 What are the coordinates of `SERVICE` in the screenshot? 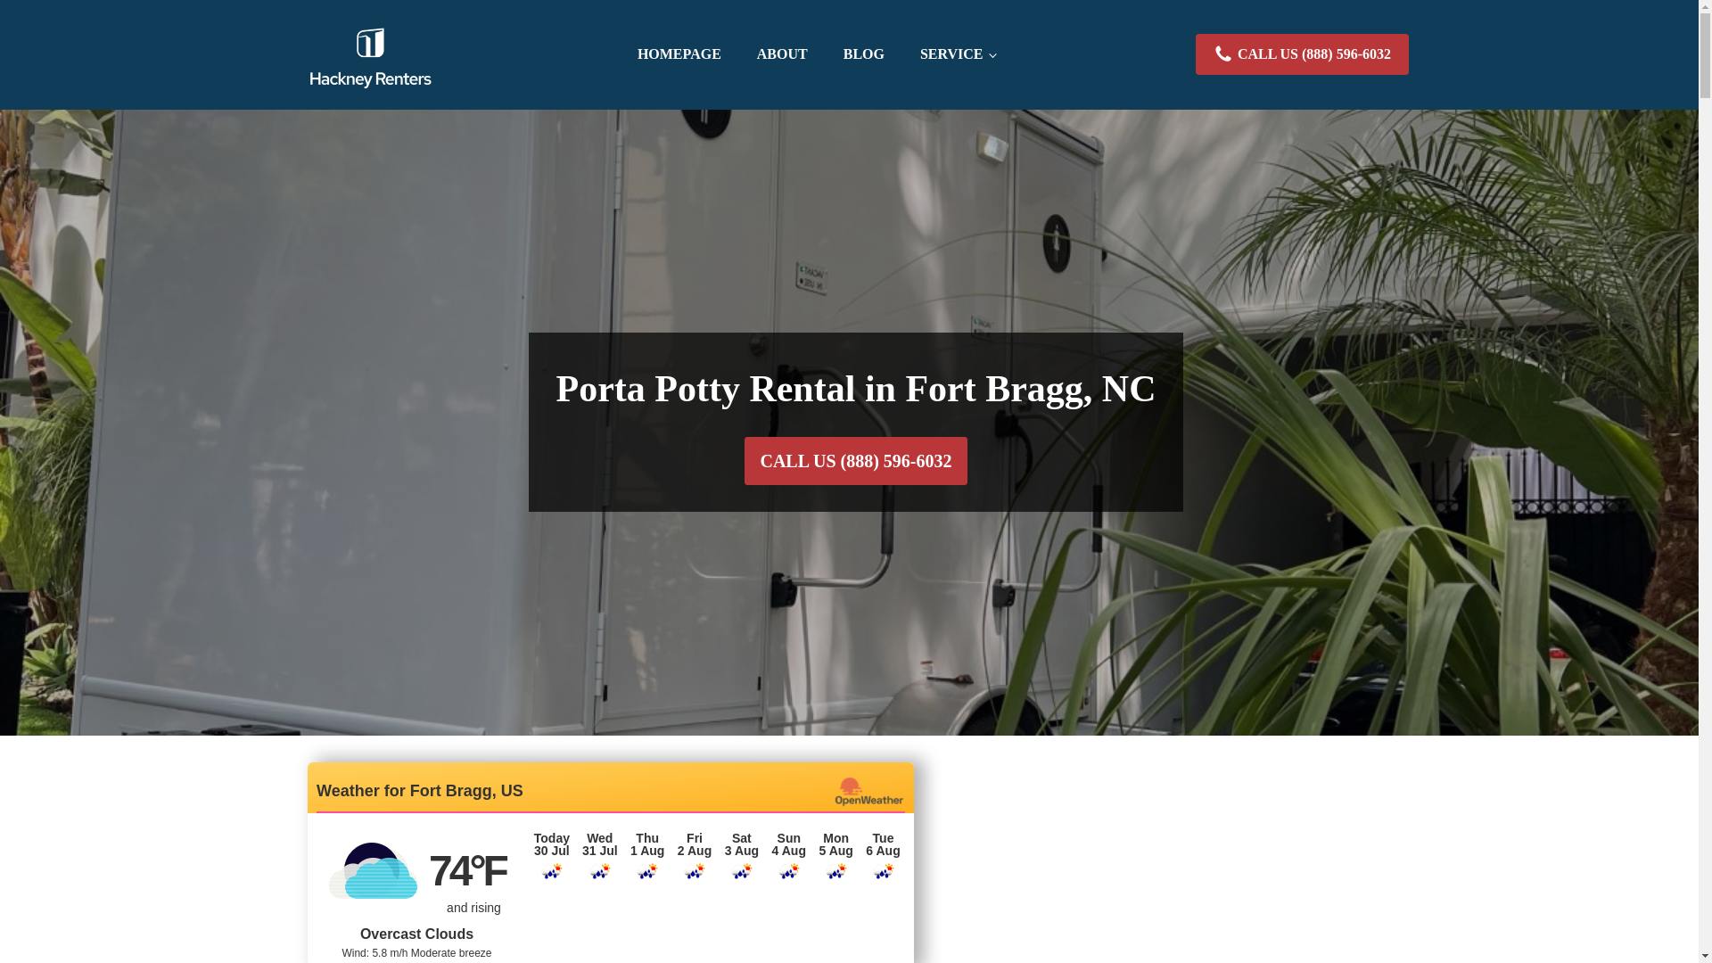 It's located at (958, 53).